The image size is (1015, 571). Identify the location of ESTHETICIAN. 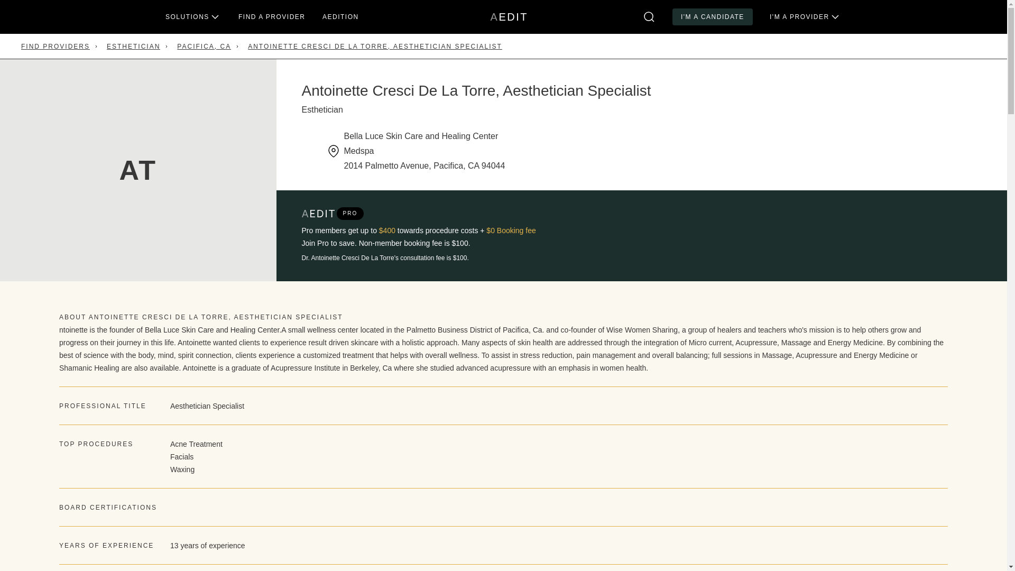
(133, 47).